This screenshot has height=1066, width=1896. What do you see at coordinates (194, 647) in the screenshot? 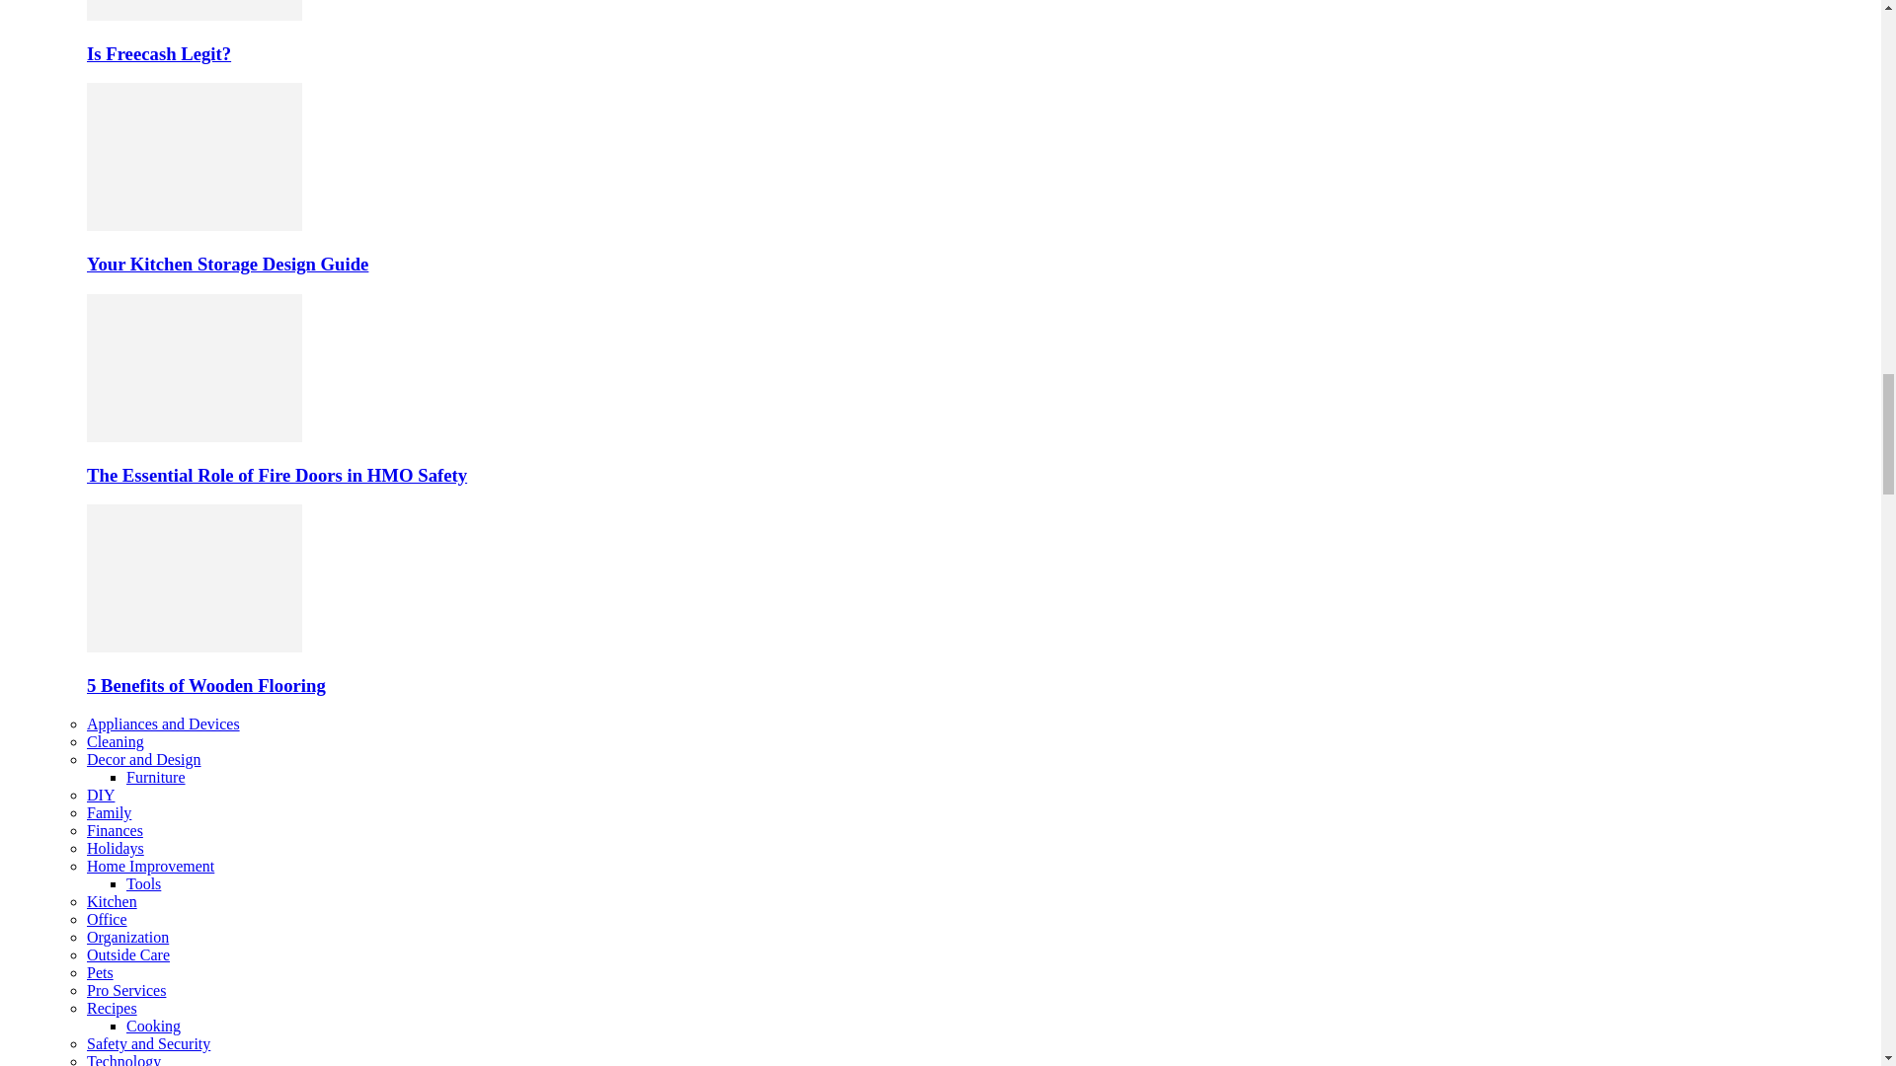
I see `5 Benefits of Wooden Flooring` at bounding box center [194, 647].